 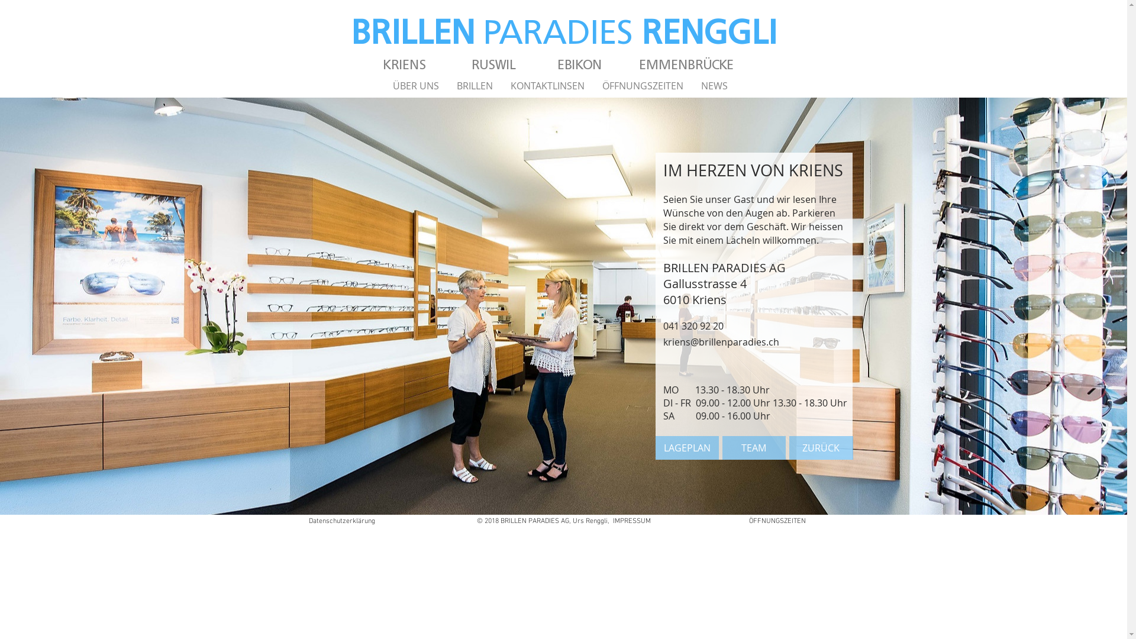 I want to click on TEAM, so click(x=754, y=448).